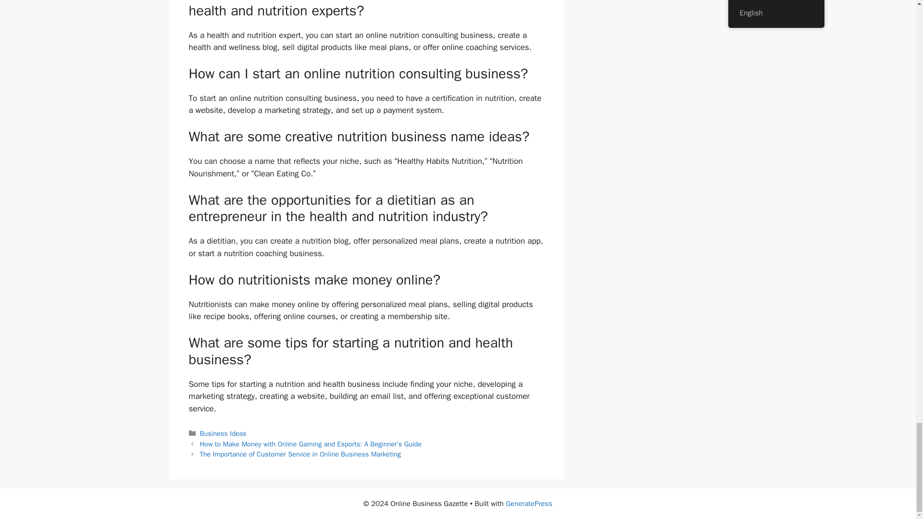 The height and width of the screenshot is (519, 923). Describe the element at coordinates (529, 504) in the screenshot. I see `GeneratePress` at that location.